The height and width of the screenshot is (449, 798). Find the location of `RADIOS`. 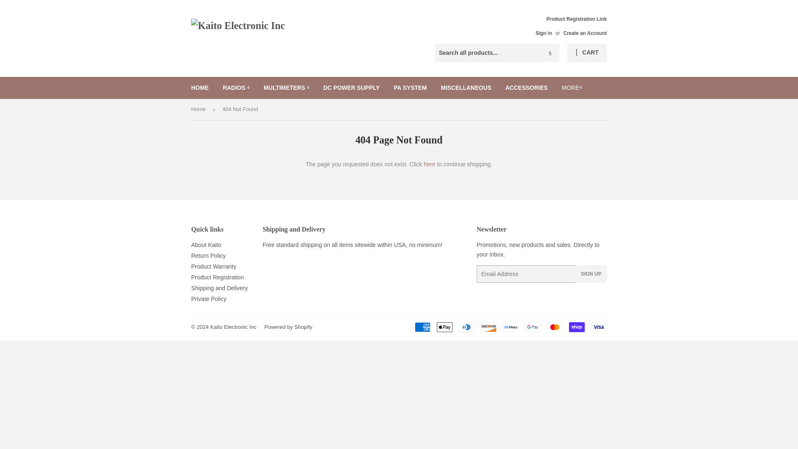

RADIOS is located at coordinates (236, 87).